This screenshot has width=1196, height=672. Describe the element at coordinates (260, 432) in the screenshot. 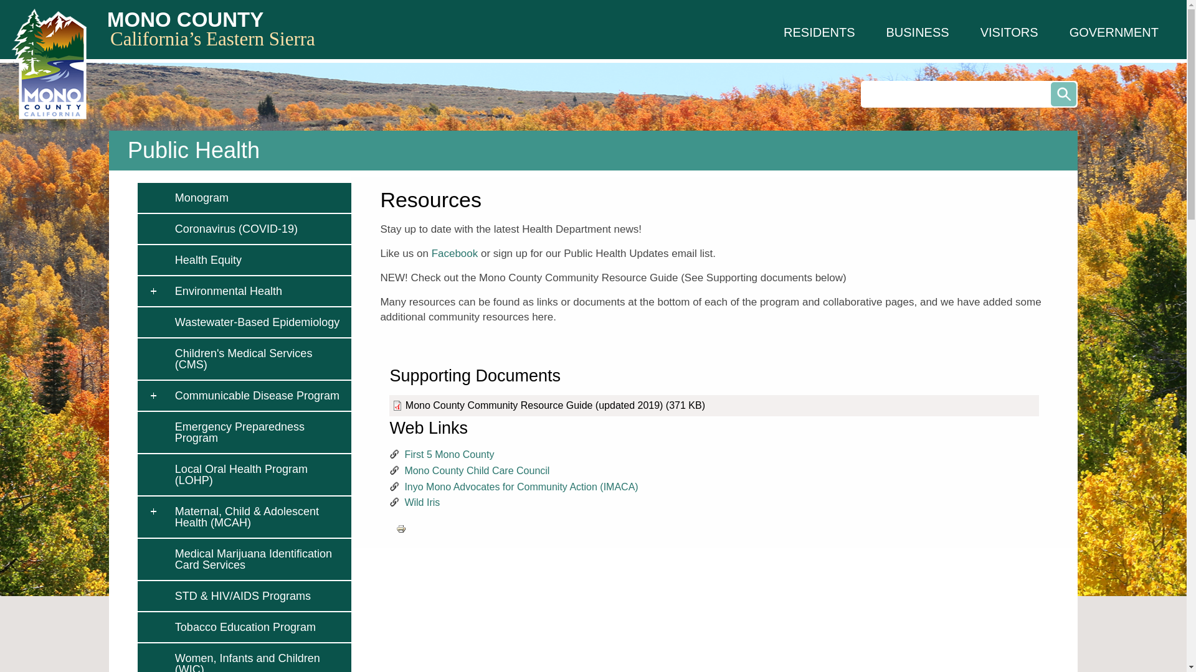

I see `Emergency Preparedness Program` at that location.